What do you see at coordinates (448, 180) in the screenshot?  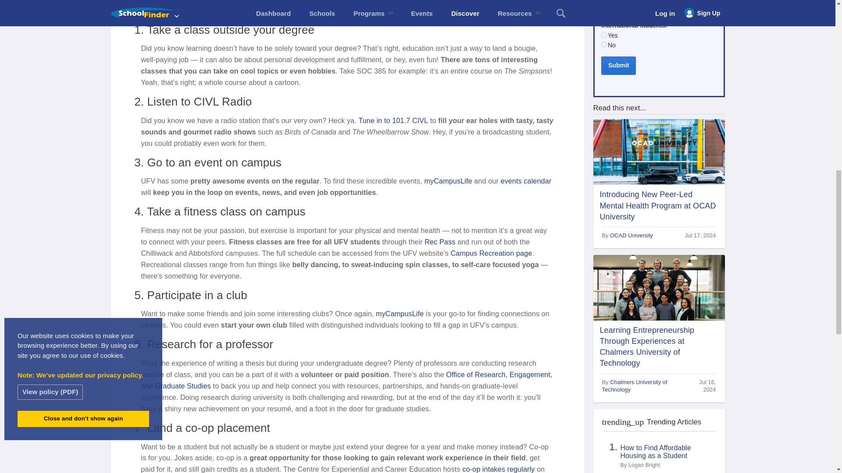 I see `myCampusLife` at bounding box center [448, 180].